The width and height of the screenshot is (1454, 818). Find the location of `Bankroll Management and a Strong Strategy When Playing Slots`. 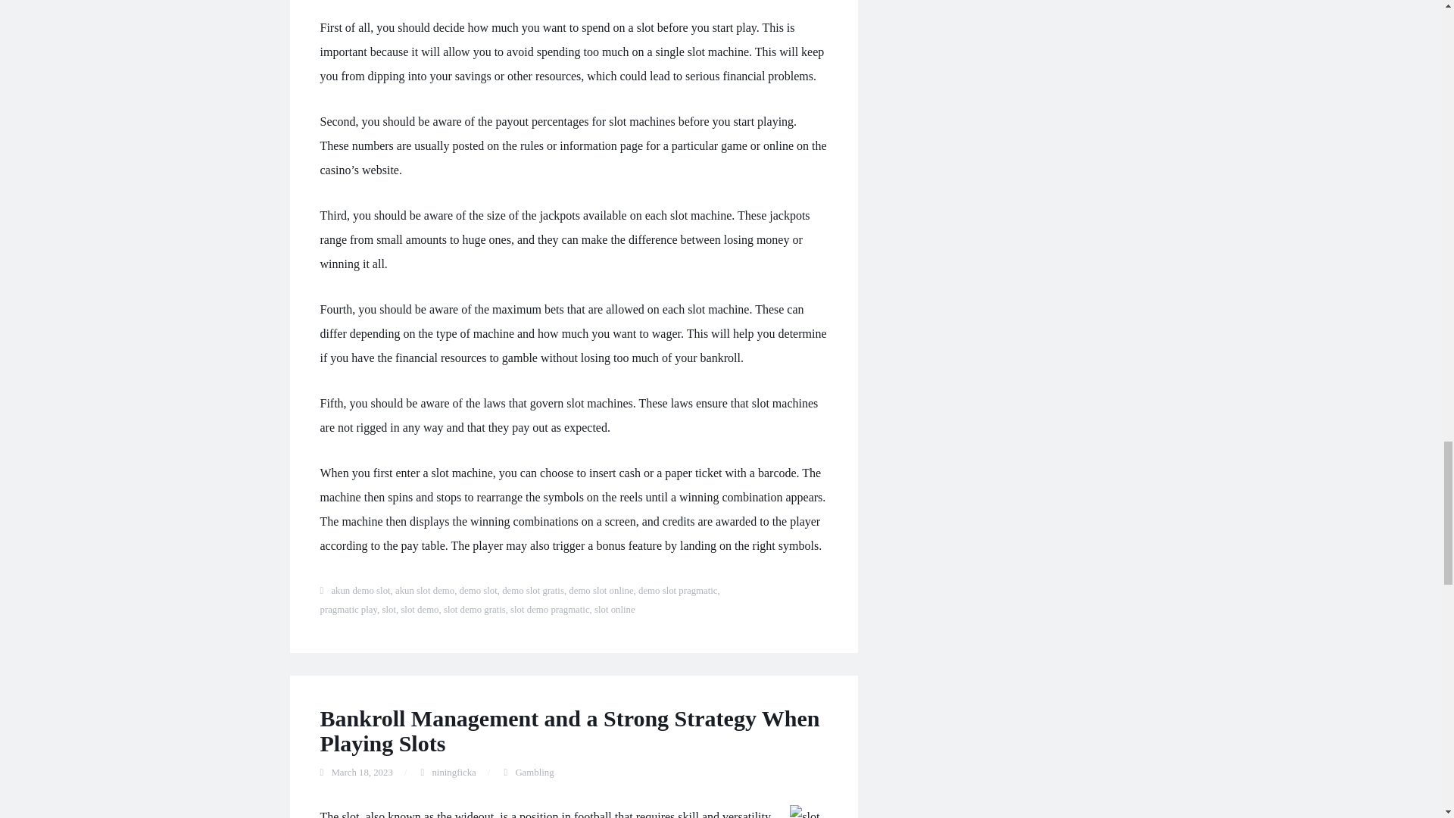

Bankroll Management and a Strong Strategy When Playing Slots is located at coordinates (569, 730).